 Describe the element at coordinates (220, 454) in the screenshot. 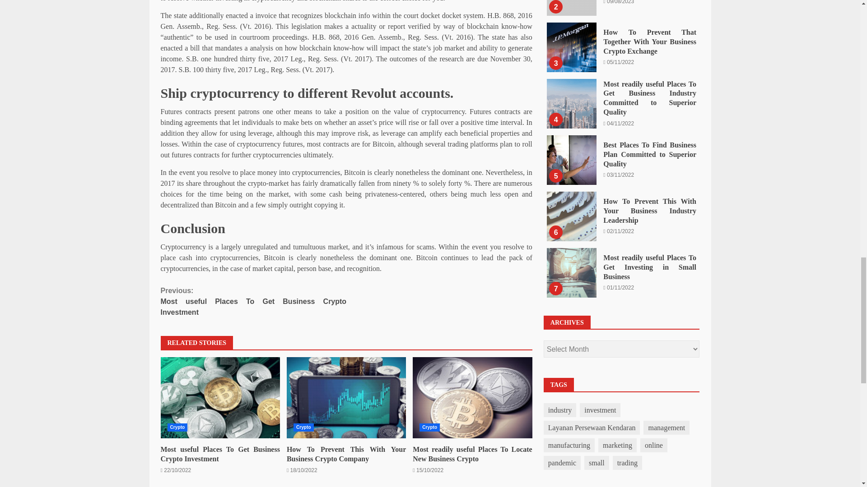

I see `Most useful Places To Get Business Crypto Investment` at that location.